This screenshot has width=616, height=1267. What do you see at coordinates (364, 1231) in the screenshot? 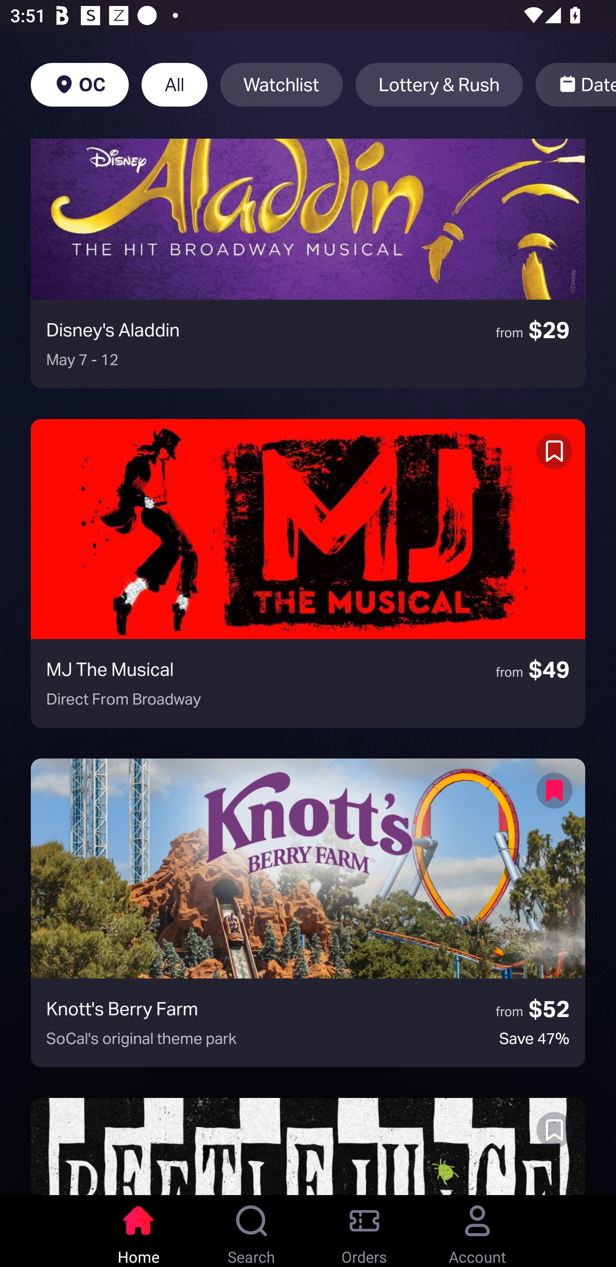
I see `Orders` at bounding box center [364, 1231].